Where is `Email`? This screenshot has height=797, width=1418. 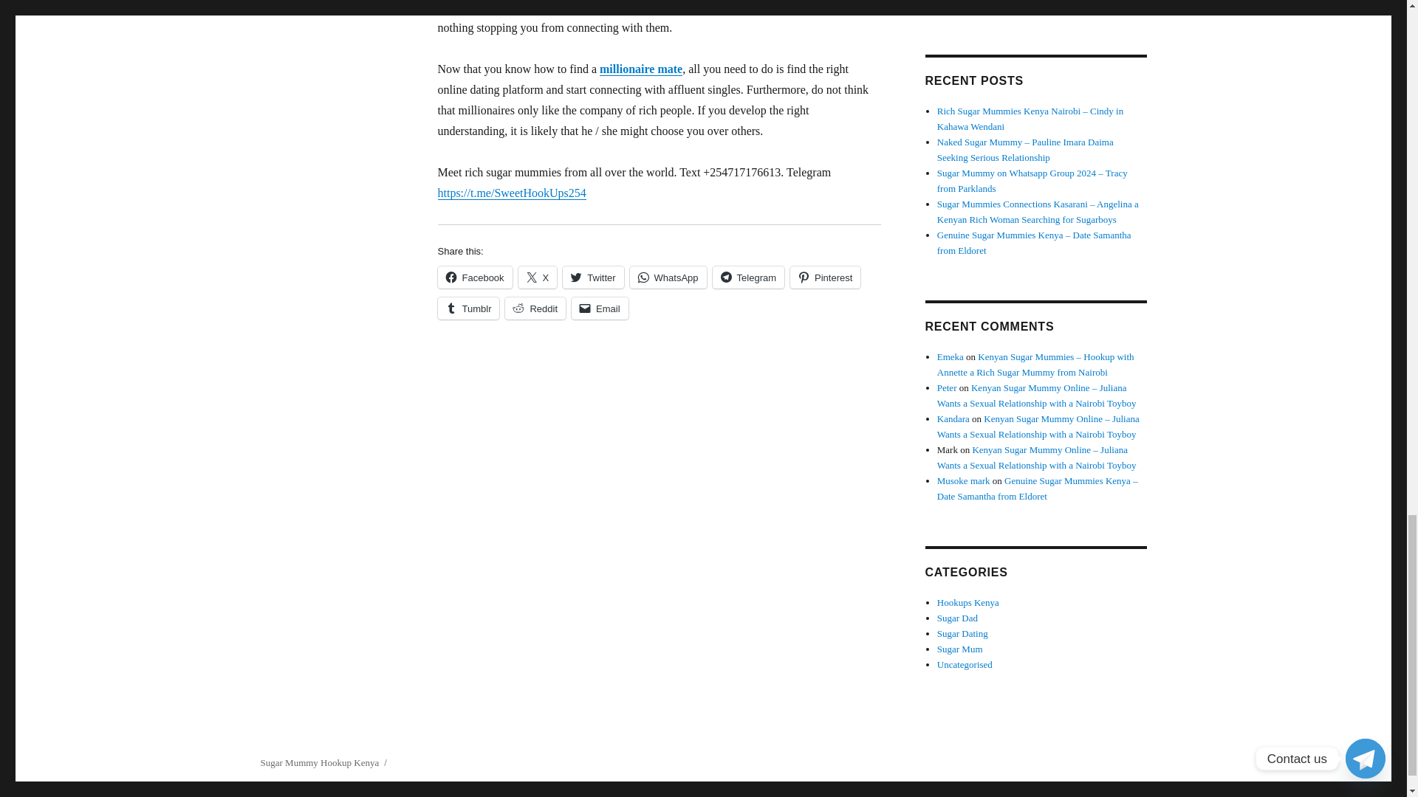
Email is located at coordinates (600, 308).